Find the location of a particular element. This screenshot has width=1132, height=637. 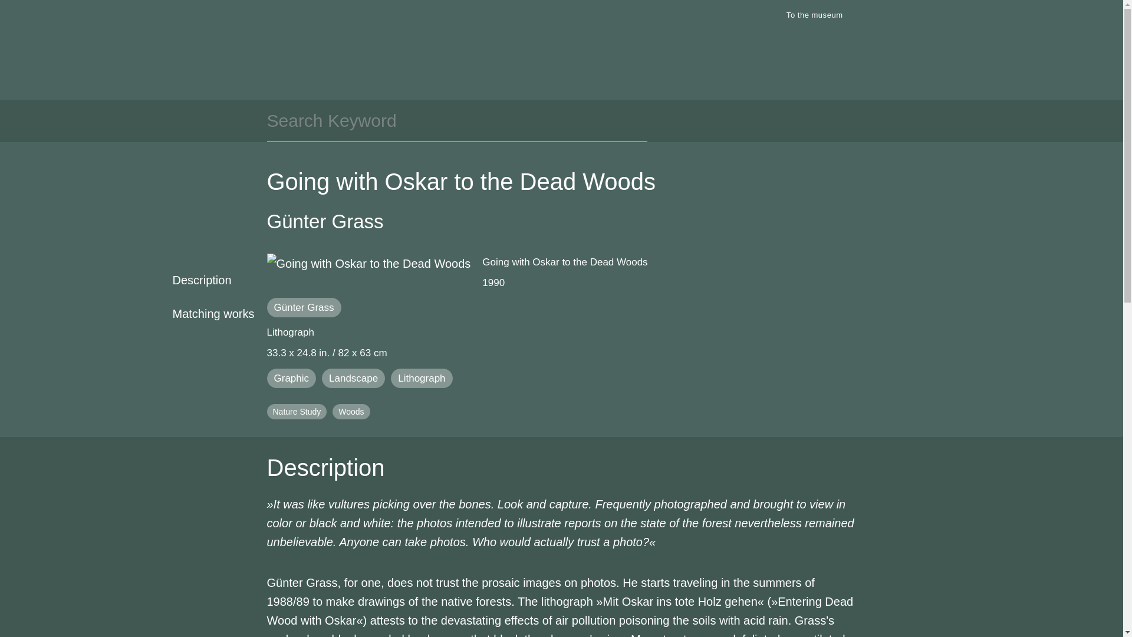

Woods is located at coordinates (351, 411).